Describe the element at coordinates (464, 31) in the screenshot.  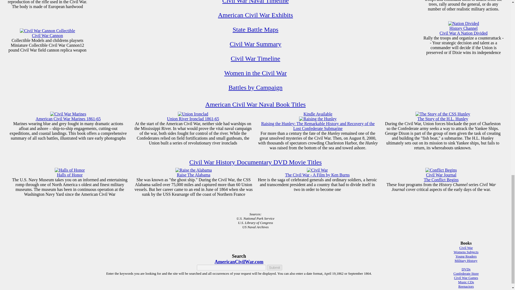
I see `Submit` at that location.